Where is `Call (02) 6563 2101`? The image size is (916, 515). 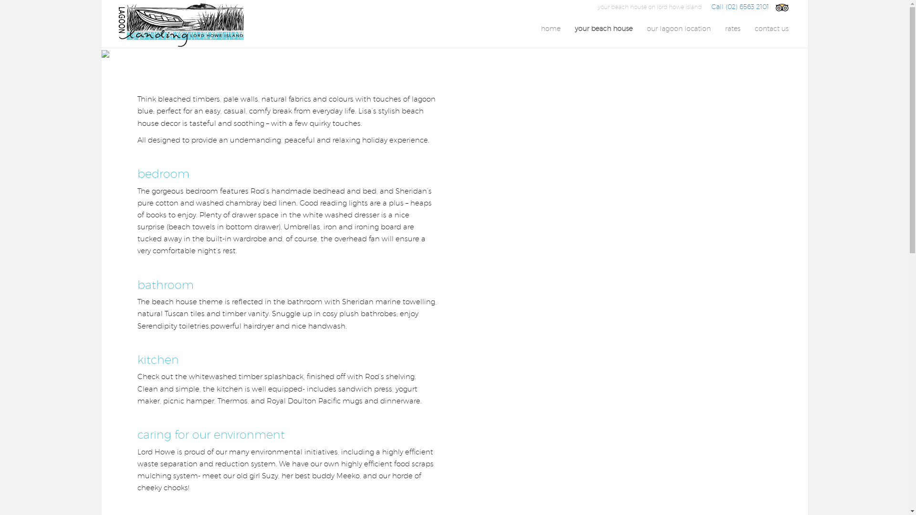
Call (02) 6563 2101 is located at coordinates (739, 7).